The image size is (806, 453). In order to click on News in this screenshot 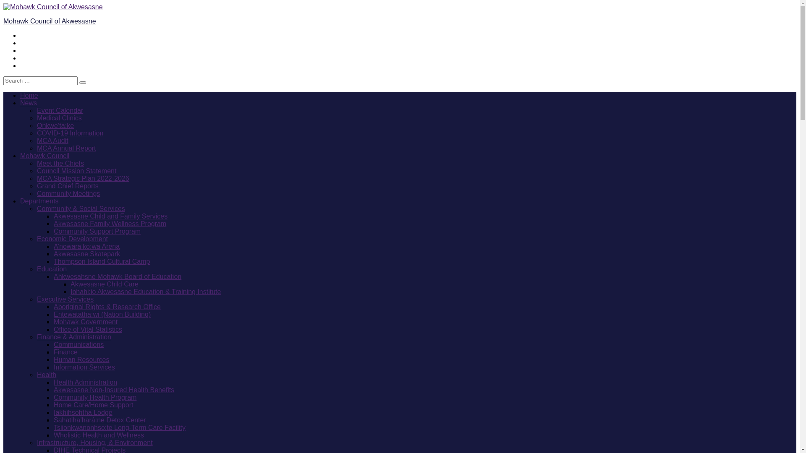, I will do `click(29, 103)`.